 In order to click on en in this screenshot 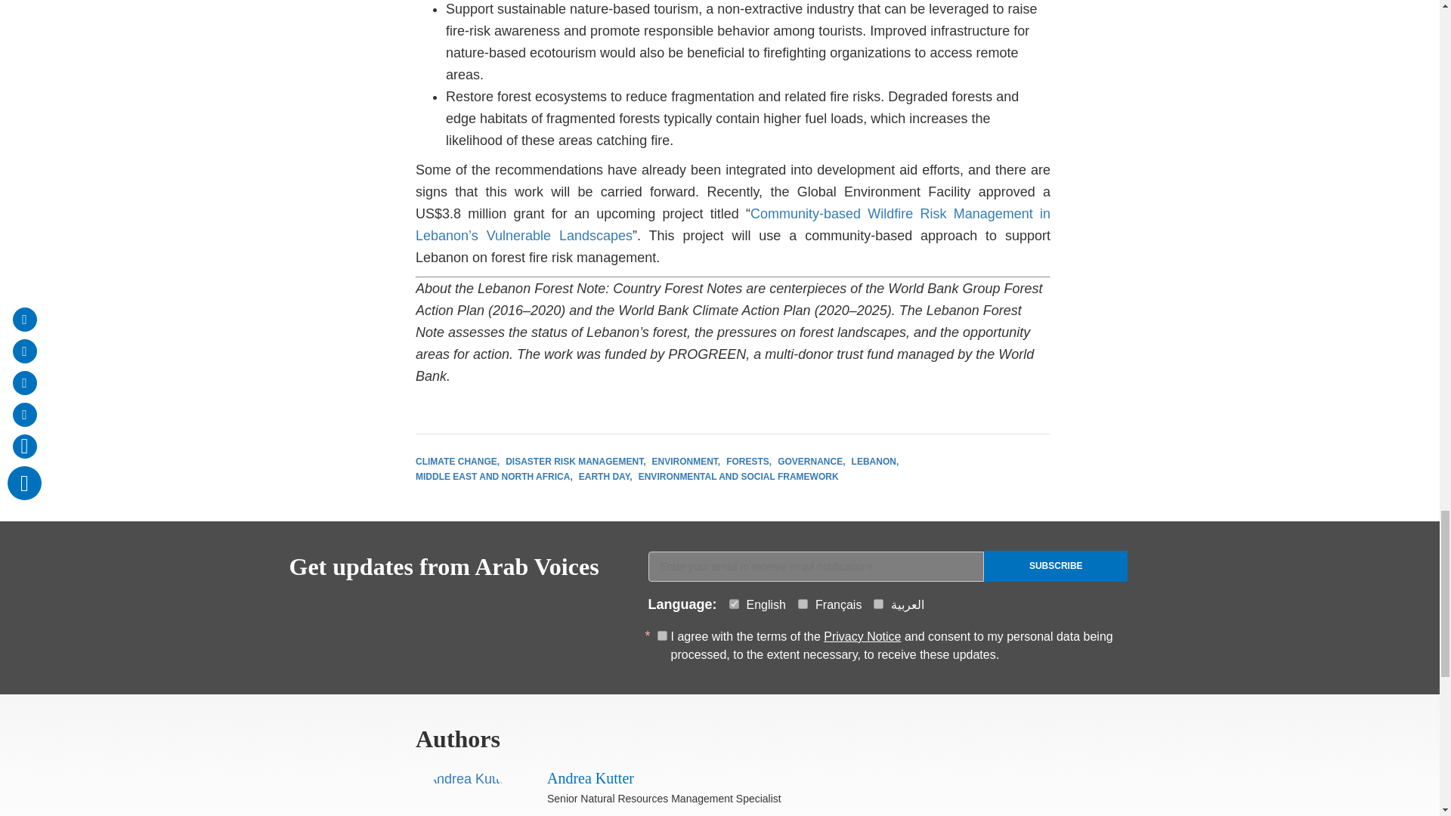, I will do `click(734, 603)`.